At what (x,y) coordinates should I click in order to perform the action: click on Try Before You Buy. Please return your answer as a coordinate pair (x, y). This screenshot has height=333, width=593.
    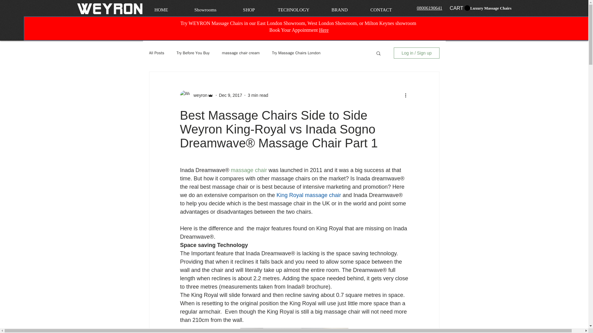
    Looking at the image, I should click on (193, 53).